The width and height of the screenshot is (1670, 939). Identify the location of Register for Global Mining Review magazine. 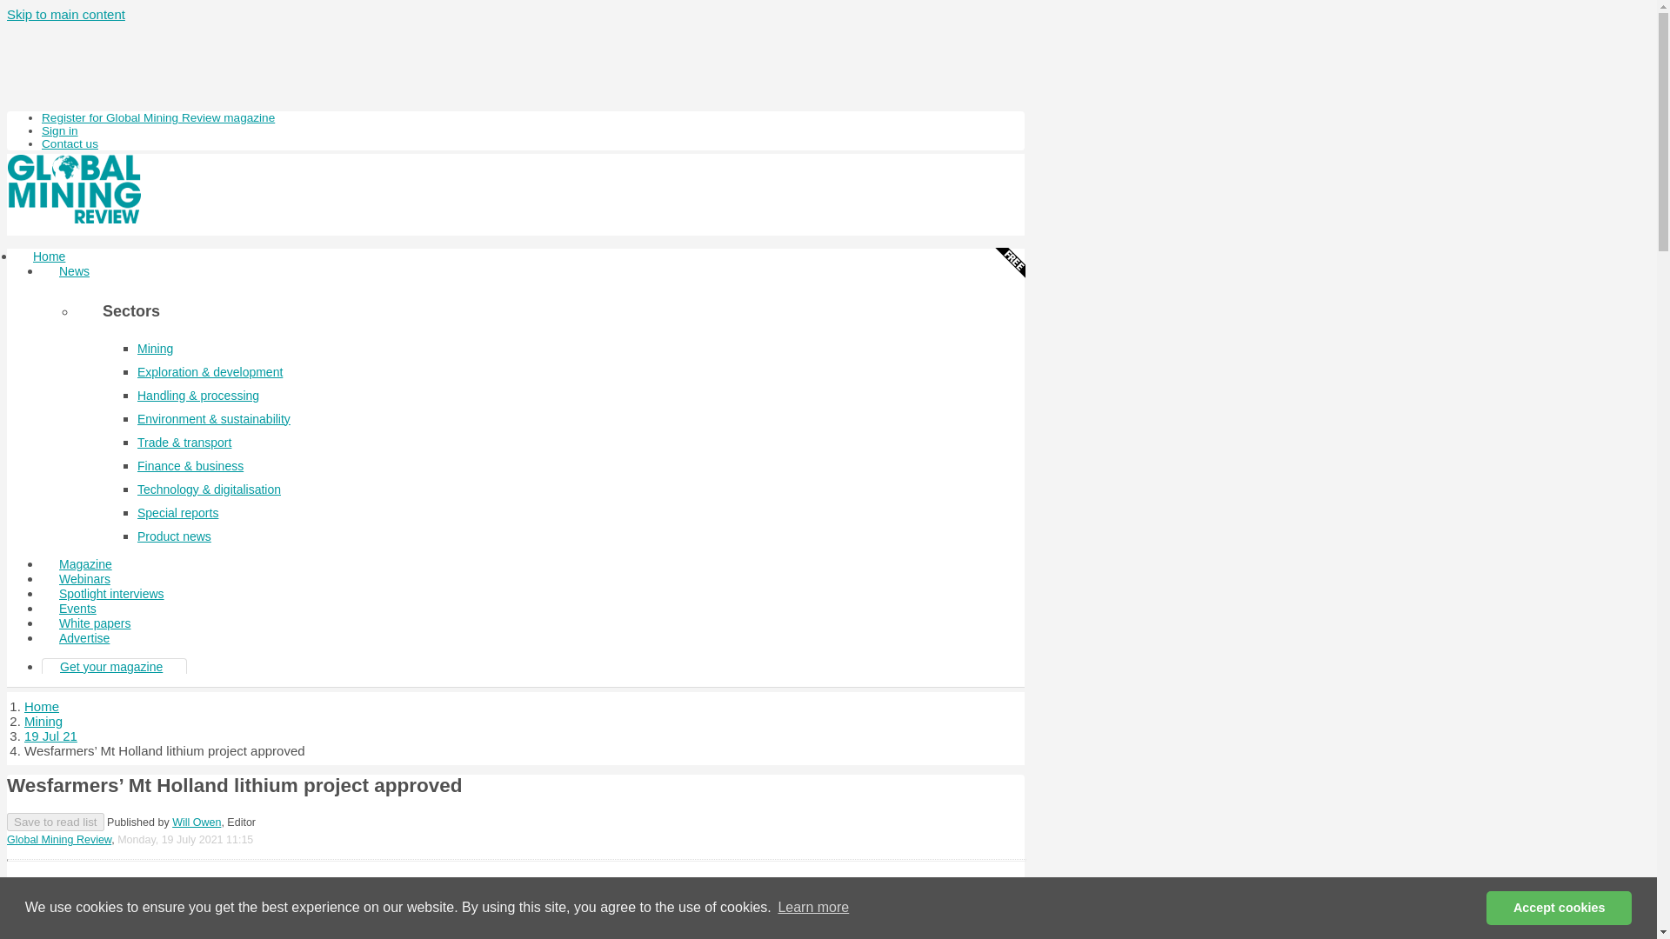
(158, 117).